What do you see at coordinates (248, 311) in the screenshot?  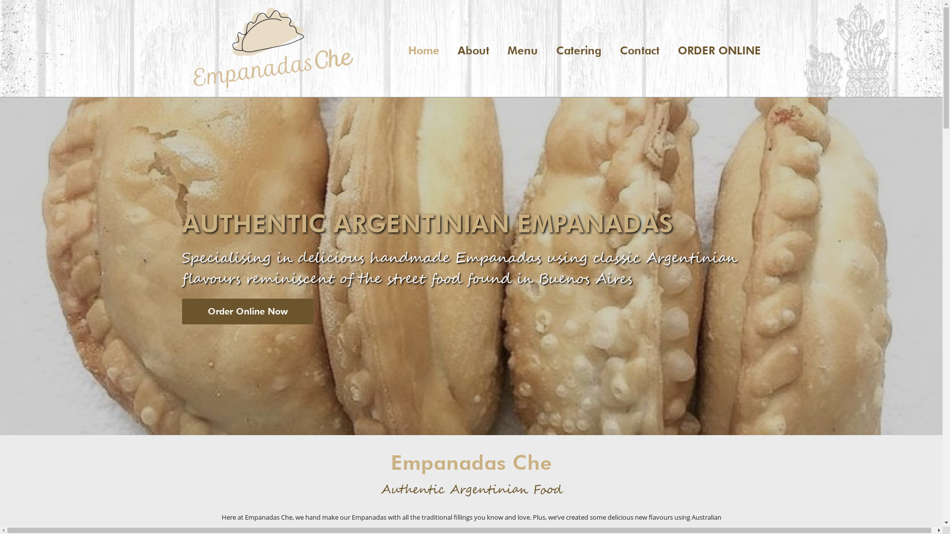 I see `Order Online Now` at bounding box center [248, 311].